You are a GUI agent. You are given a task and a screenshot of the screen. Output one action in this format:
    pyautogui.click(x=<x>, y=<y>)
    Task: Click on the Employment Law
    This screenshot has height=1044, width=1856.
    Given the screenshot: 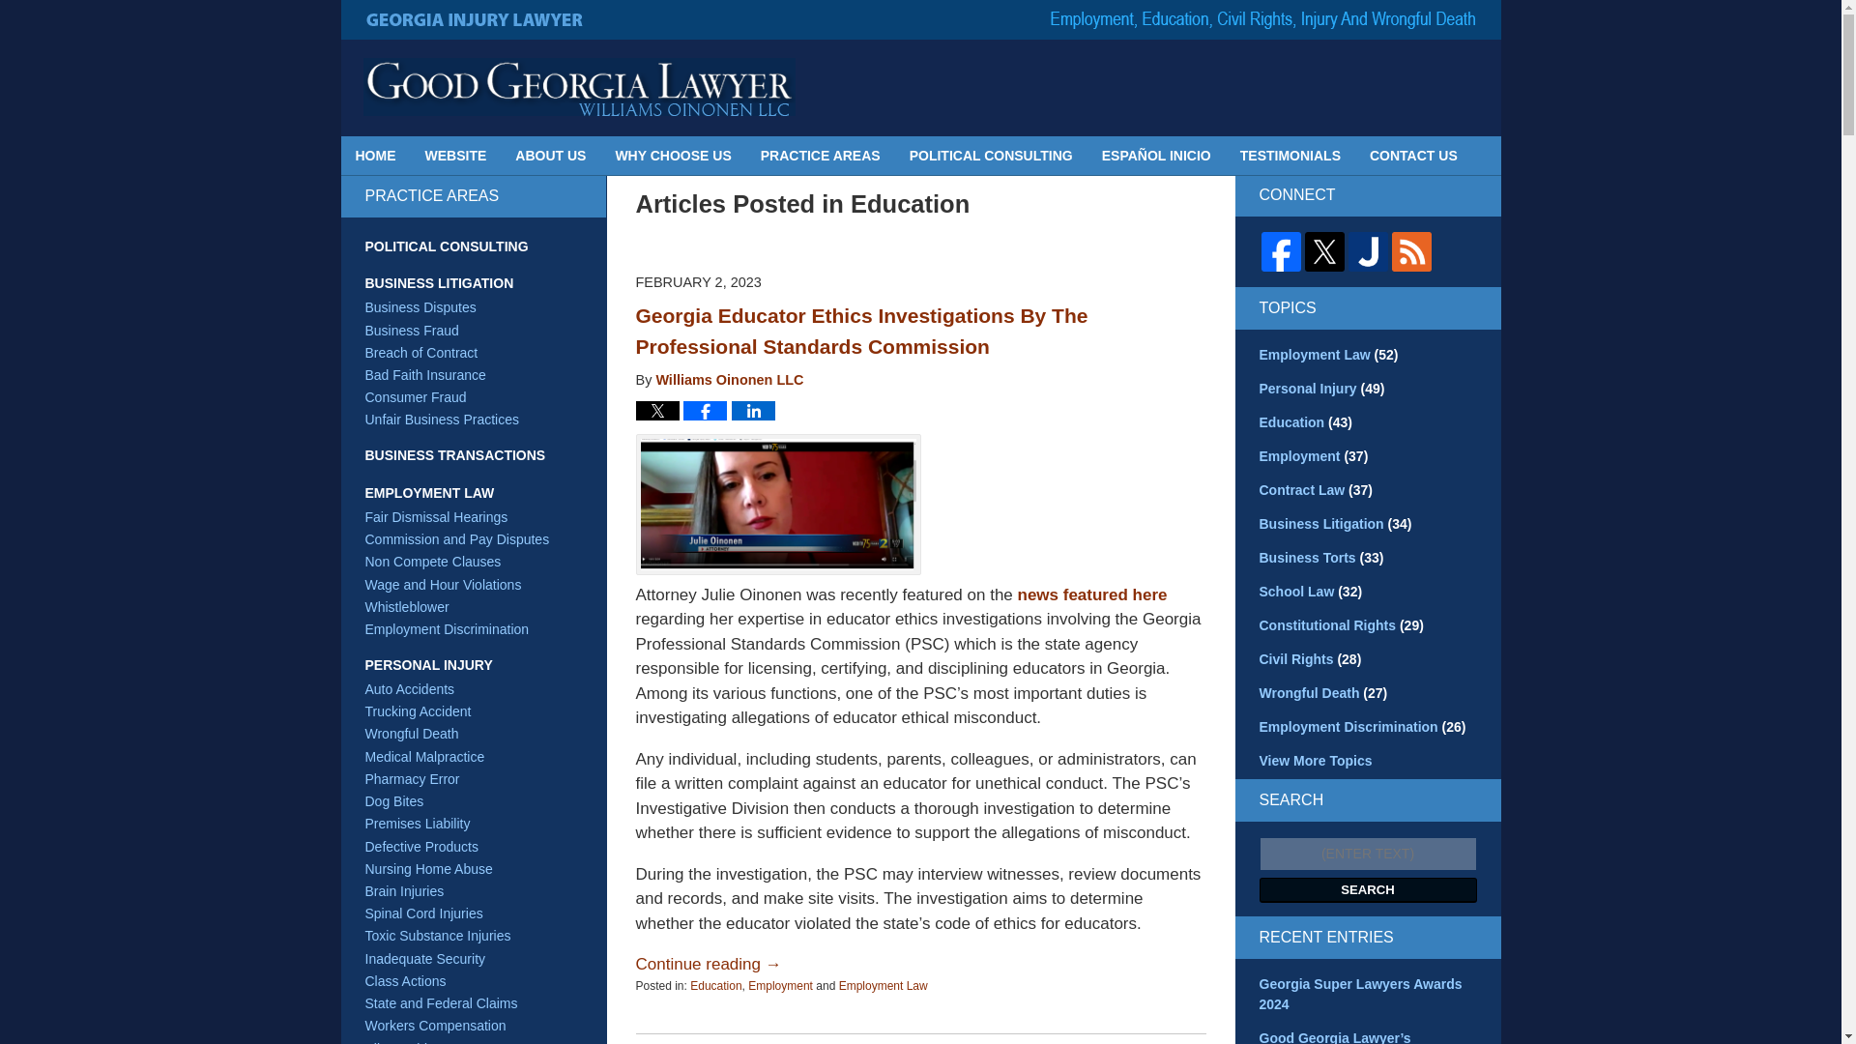 What is the action you would take?
    pyautogui.click(x=884, y=984)
    